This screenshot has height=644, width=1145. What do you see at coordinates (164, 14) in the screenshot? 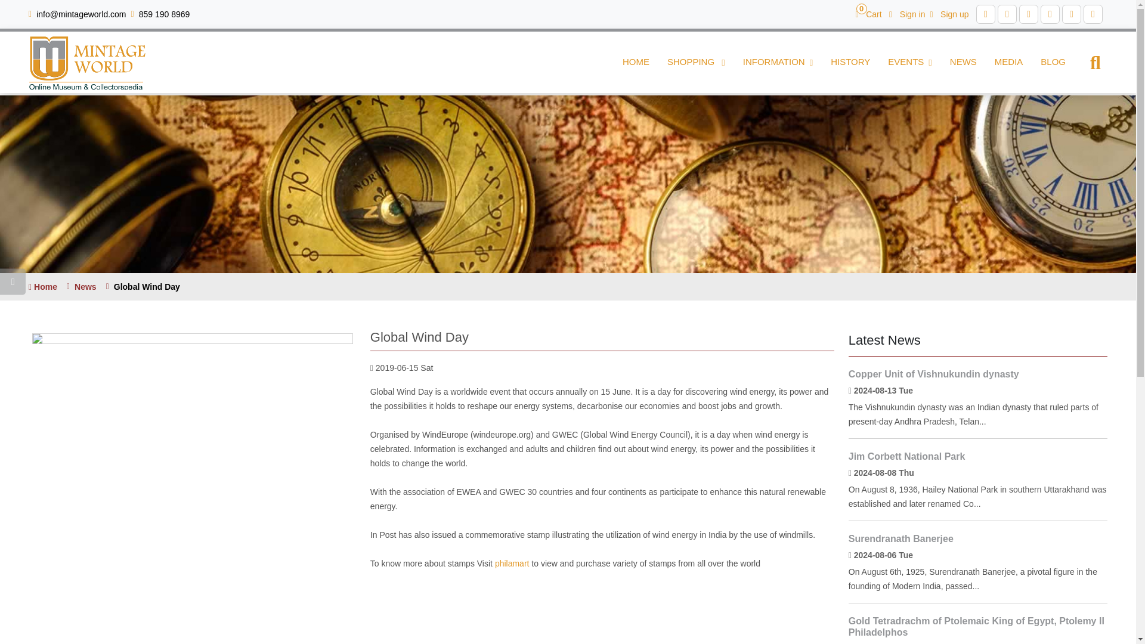
I see `859 190 8969` at bounding box center [164, 14].